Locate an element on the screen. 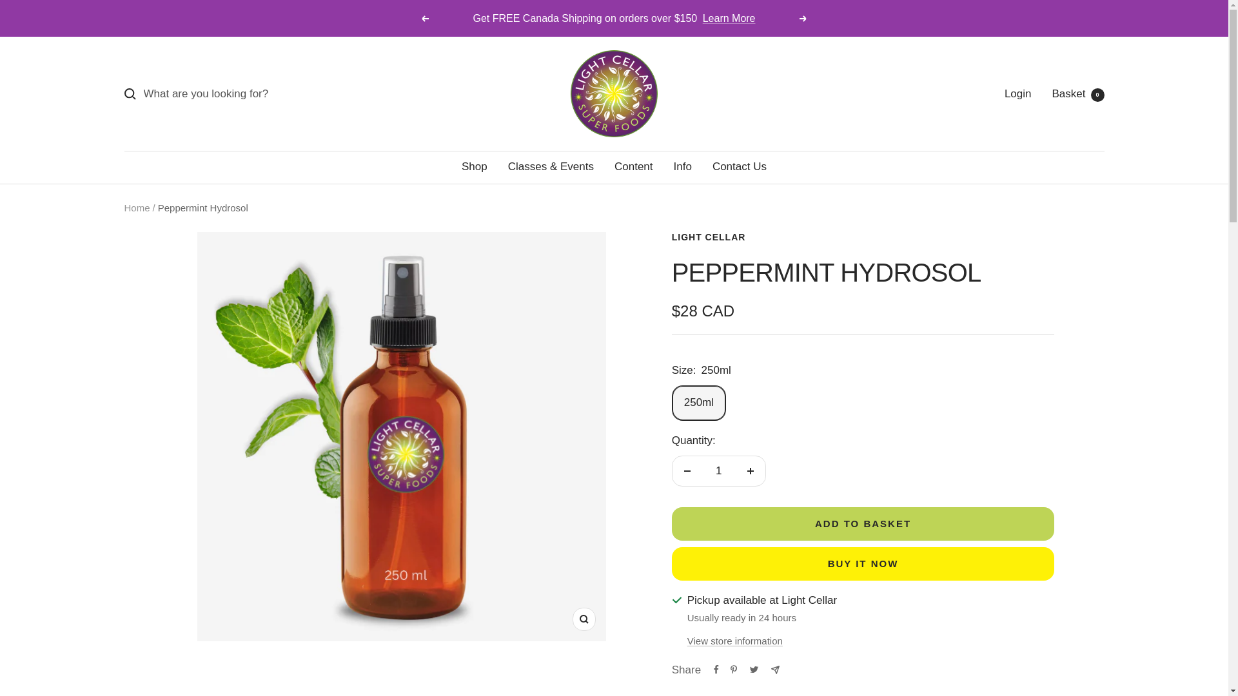  Home is located at coordinates (137, 208).